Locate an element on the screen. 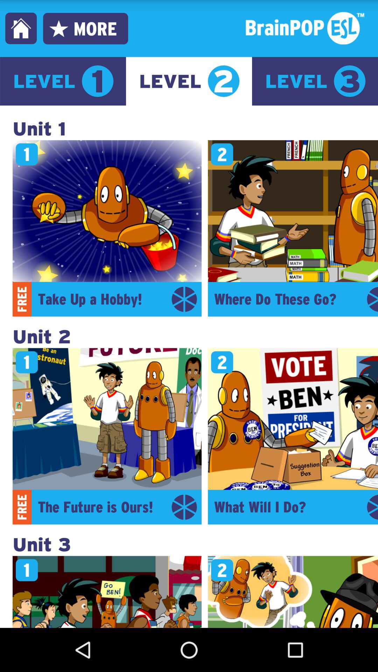 Image resolution: width=378 pixels, height=672 pixels. move to the text at the top right corner is located at coordinates (302, 28).